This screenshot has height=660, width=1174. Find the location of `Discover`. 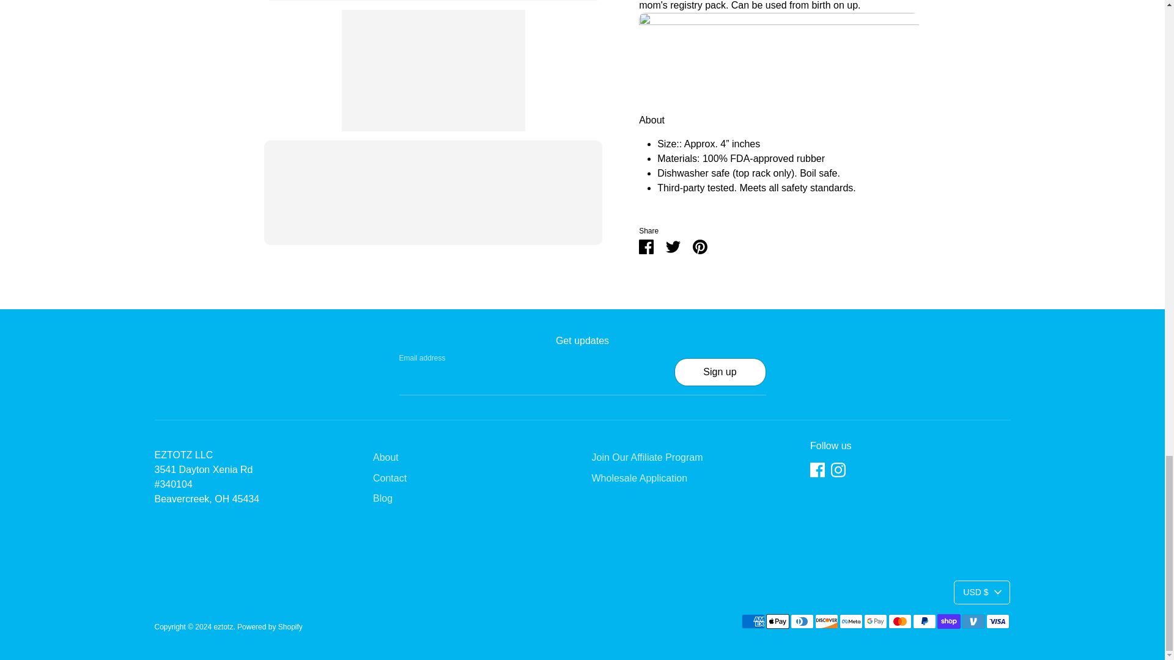

Discover is located at coordinates (826, 621).